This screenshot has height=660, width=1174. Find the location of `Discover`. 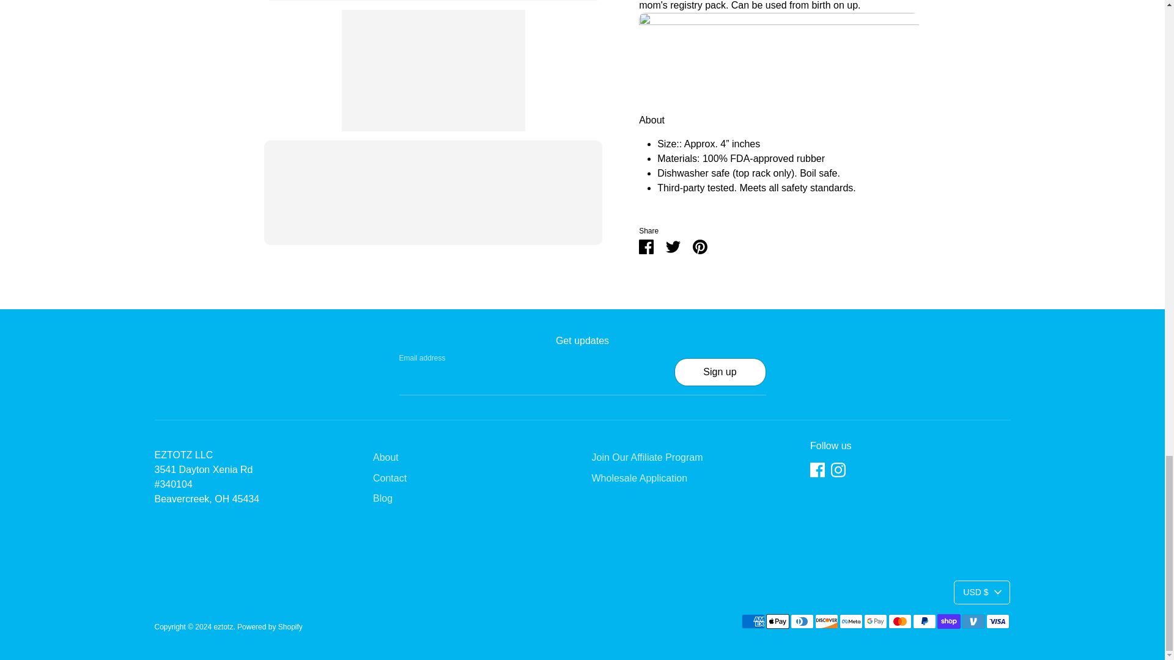

Discover is located at coordinates (826, 621).